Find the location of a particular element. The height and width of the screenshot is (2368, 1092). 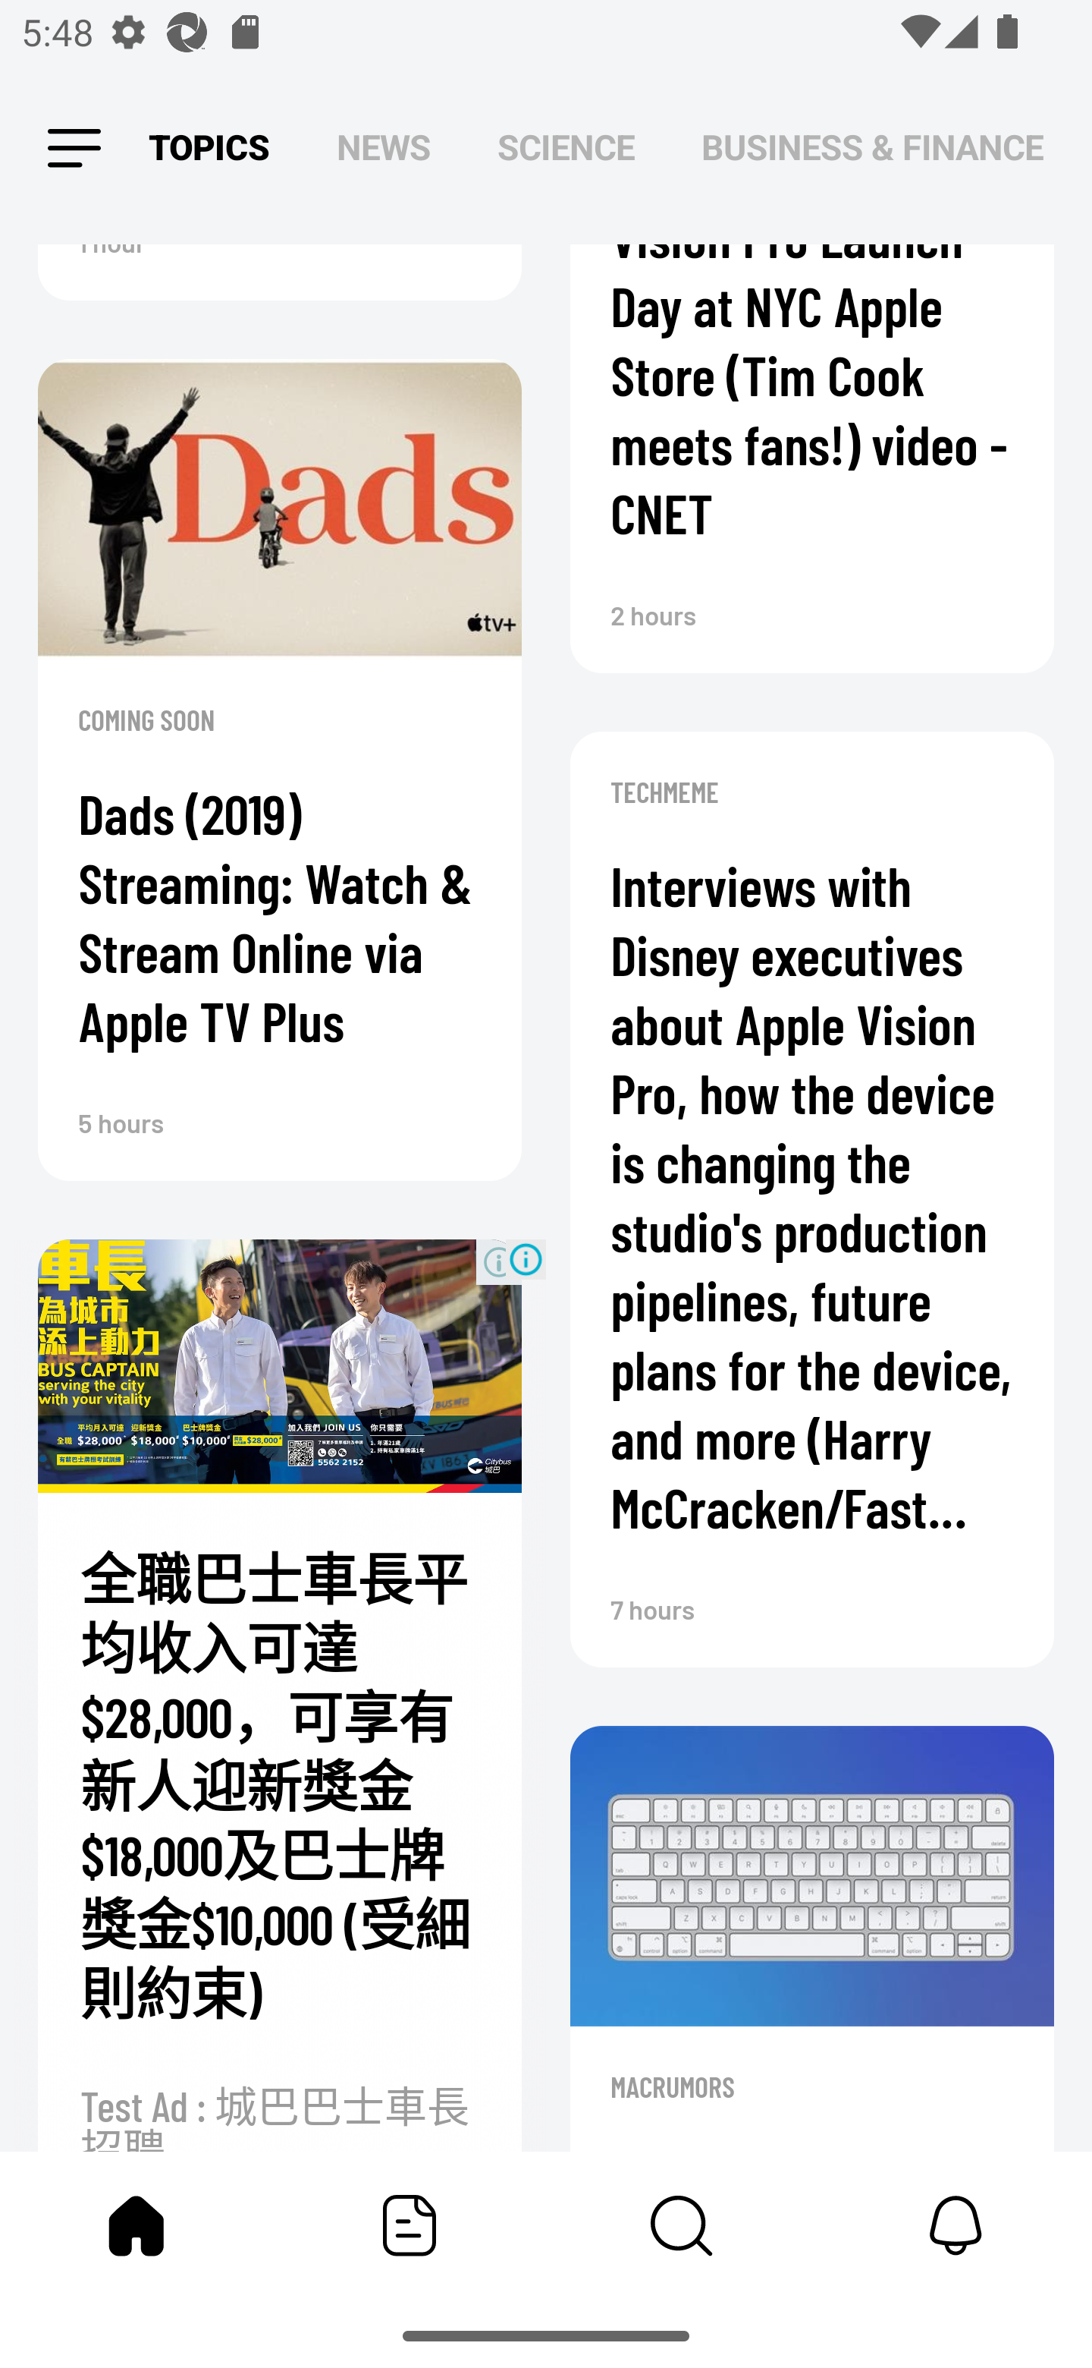

NEWS is located at coordinates (384, 147).